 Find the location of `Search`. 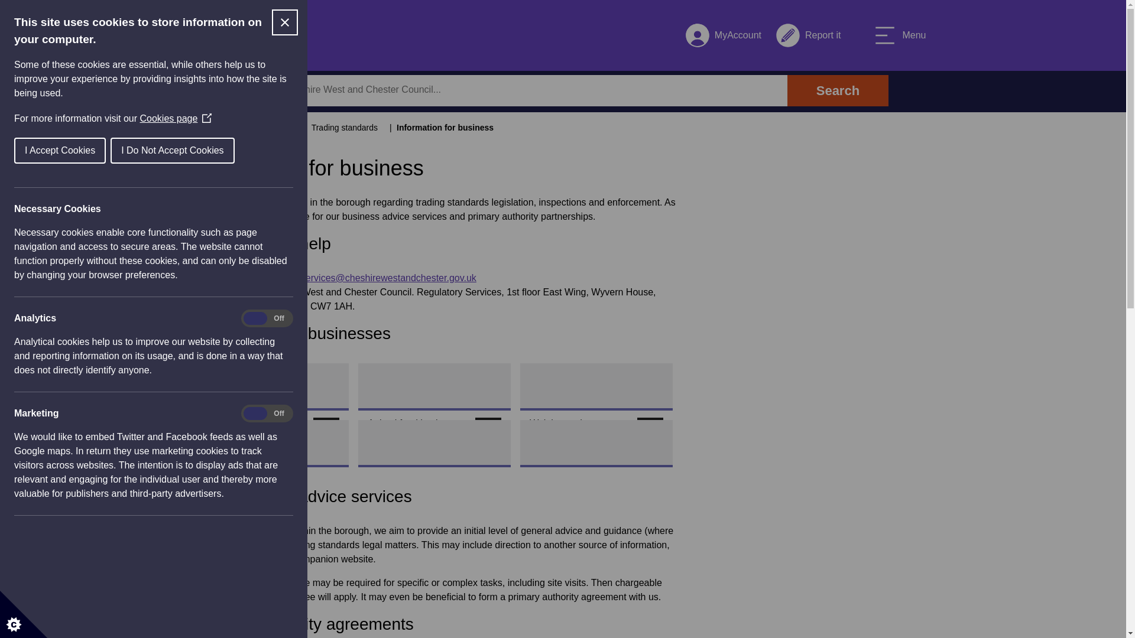

Search is located at coordinates (512, 90).